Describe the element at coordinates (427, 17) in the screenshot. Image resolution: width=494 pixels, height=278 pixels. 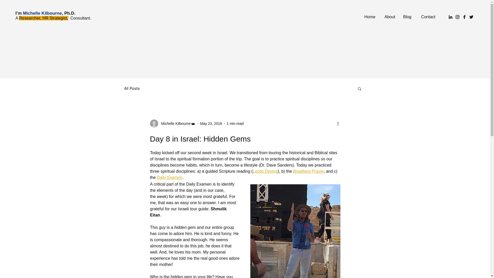
I see `Contact` at that location.